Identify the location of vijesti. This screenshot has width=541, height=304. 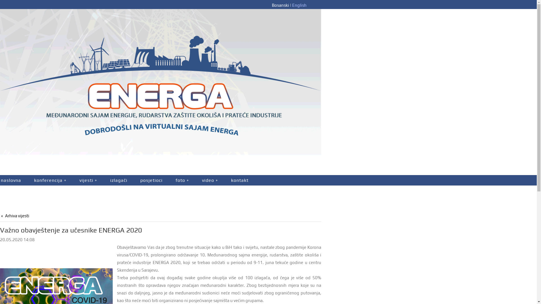
(88, 180).